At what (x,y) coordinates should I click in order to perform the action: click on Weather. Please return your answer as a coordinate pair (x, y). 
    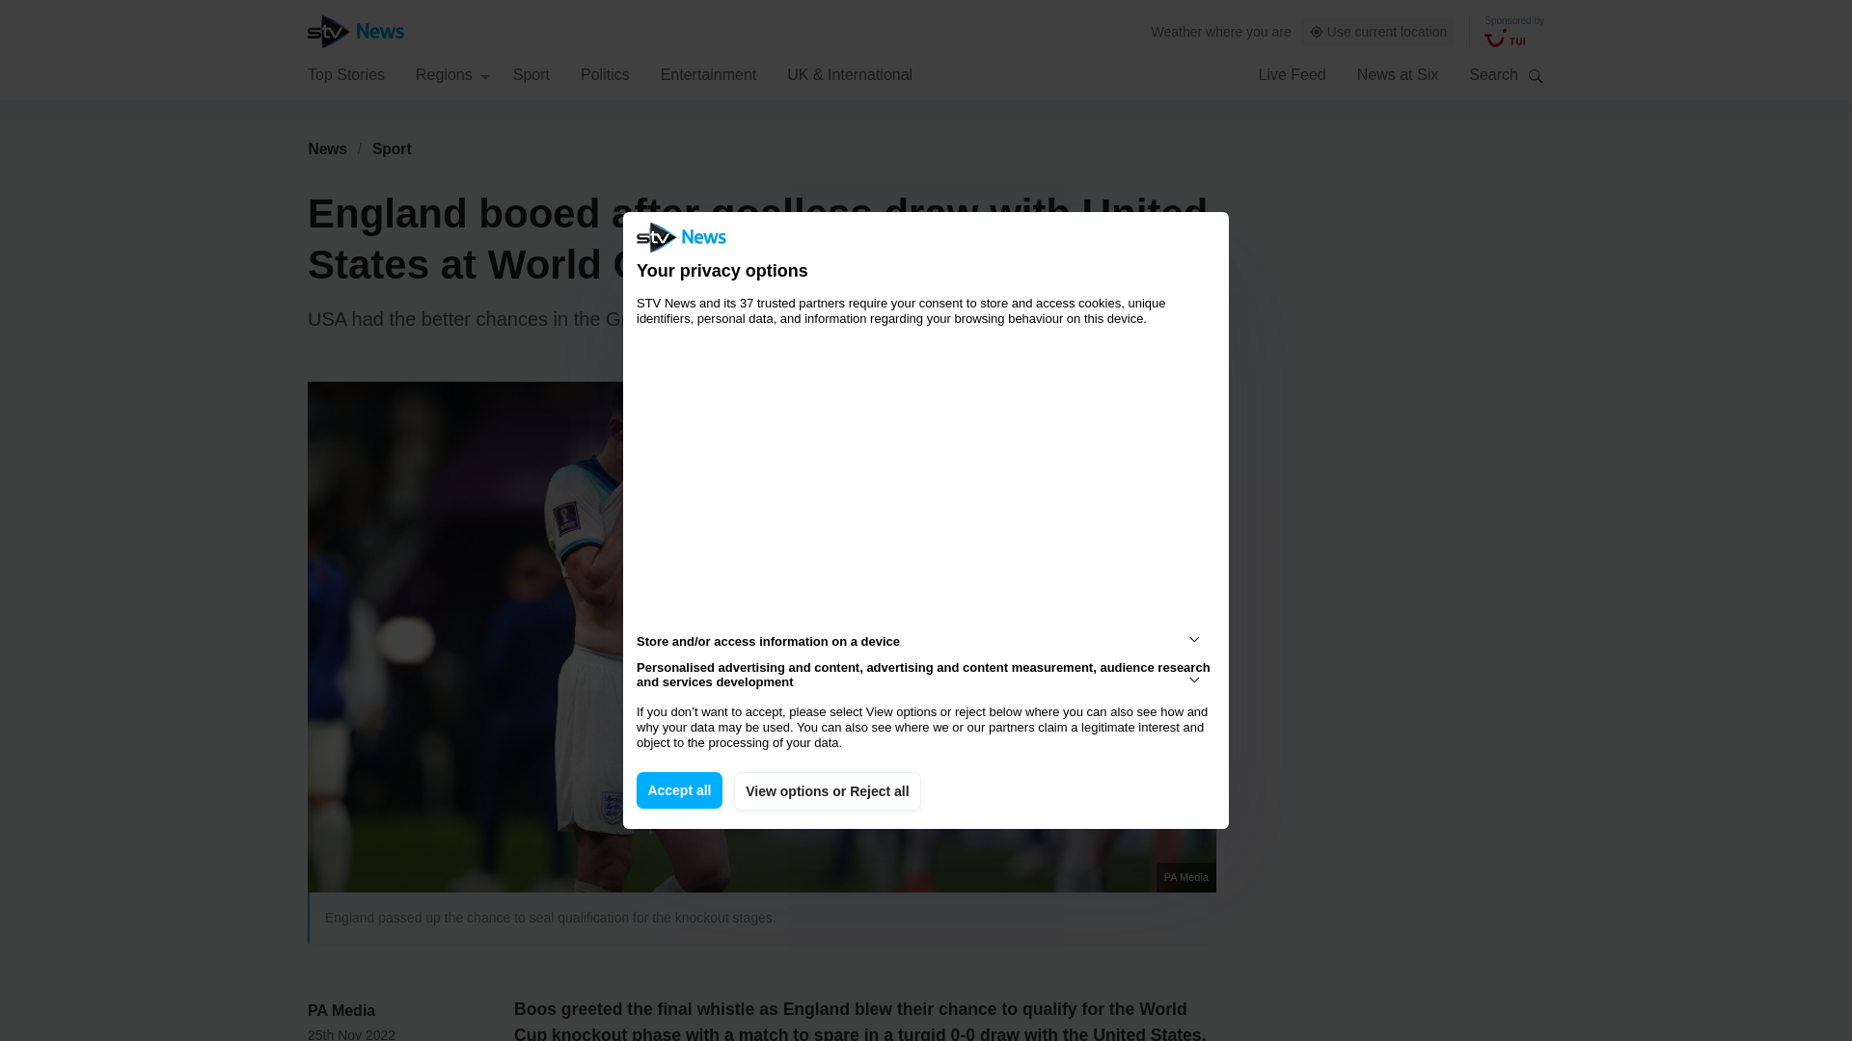
    Looking at the image, I should click on (1177, 31).